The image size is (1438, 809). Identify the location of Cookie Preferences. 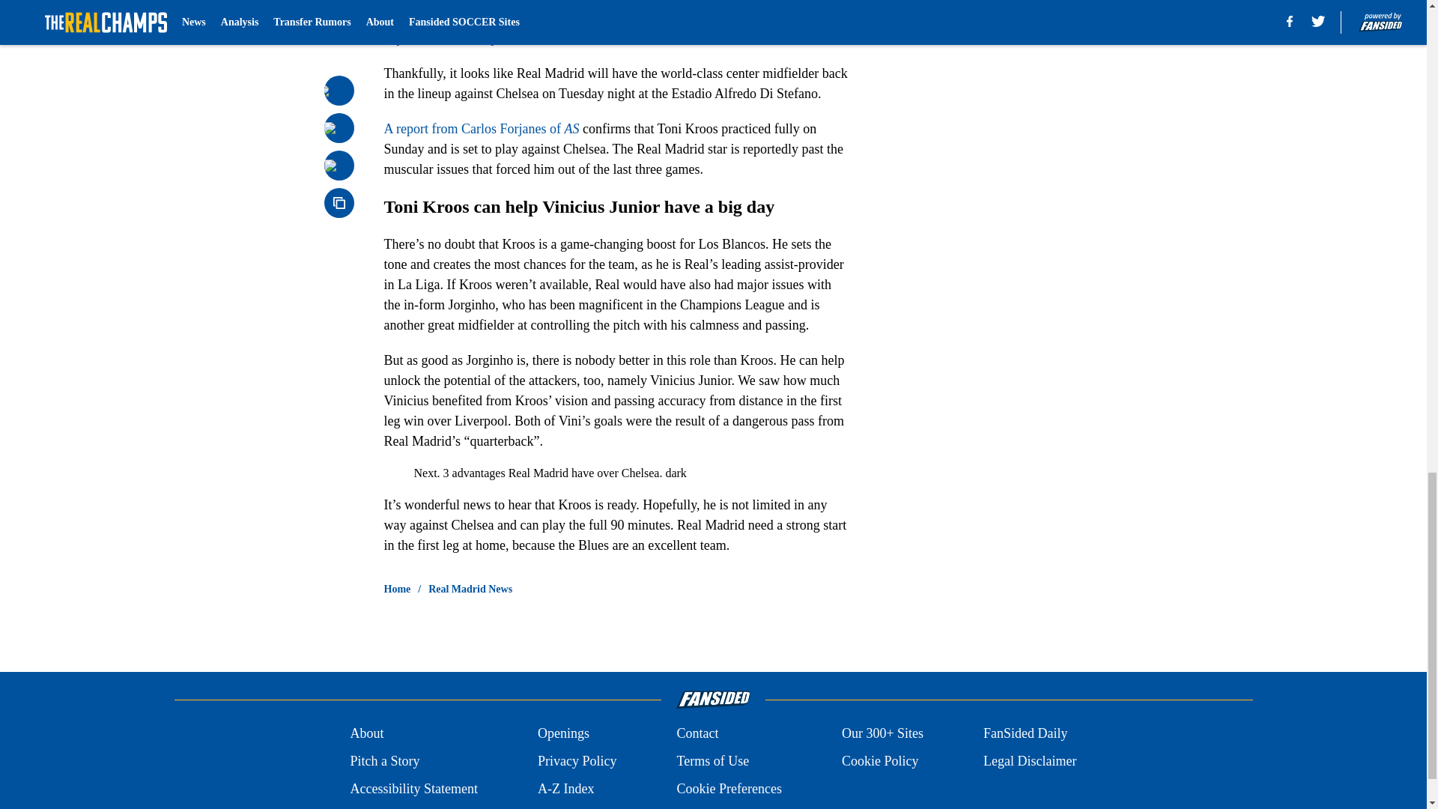
(728, 790).